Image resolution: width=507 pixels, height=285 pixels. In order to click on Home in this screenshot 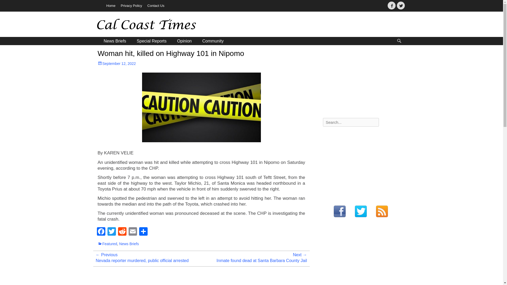, I will do `click(111, 6)`.